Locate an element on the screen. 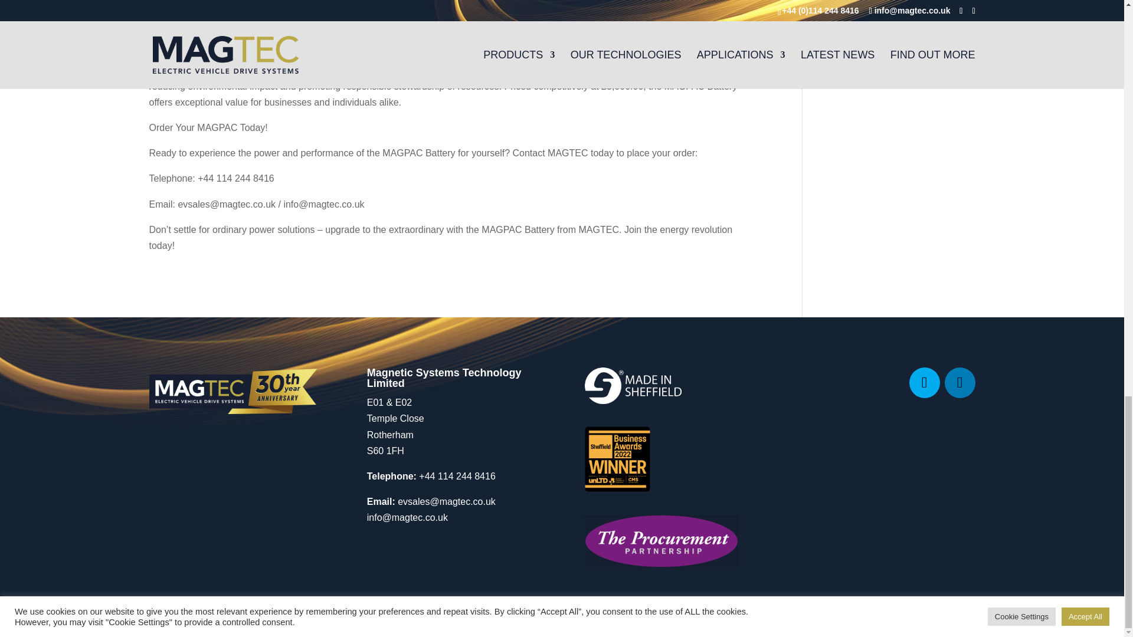  SBA Winners plaque2 is located at coordinates (617, 459).